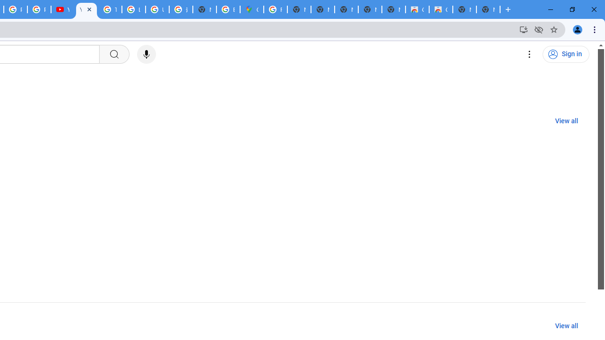 The width and height of the screenshot is (605, 340). What do you see at coordinates (62, 9) in the screenshot?
I see `YouTube` at bounding box center [62, 9].